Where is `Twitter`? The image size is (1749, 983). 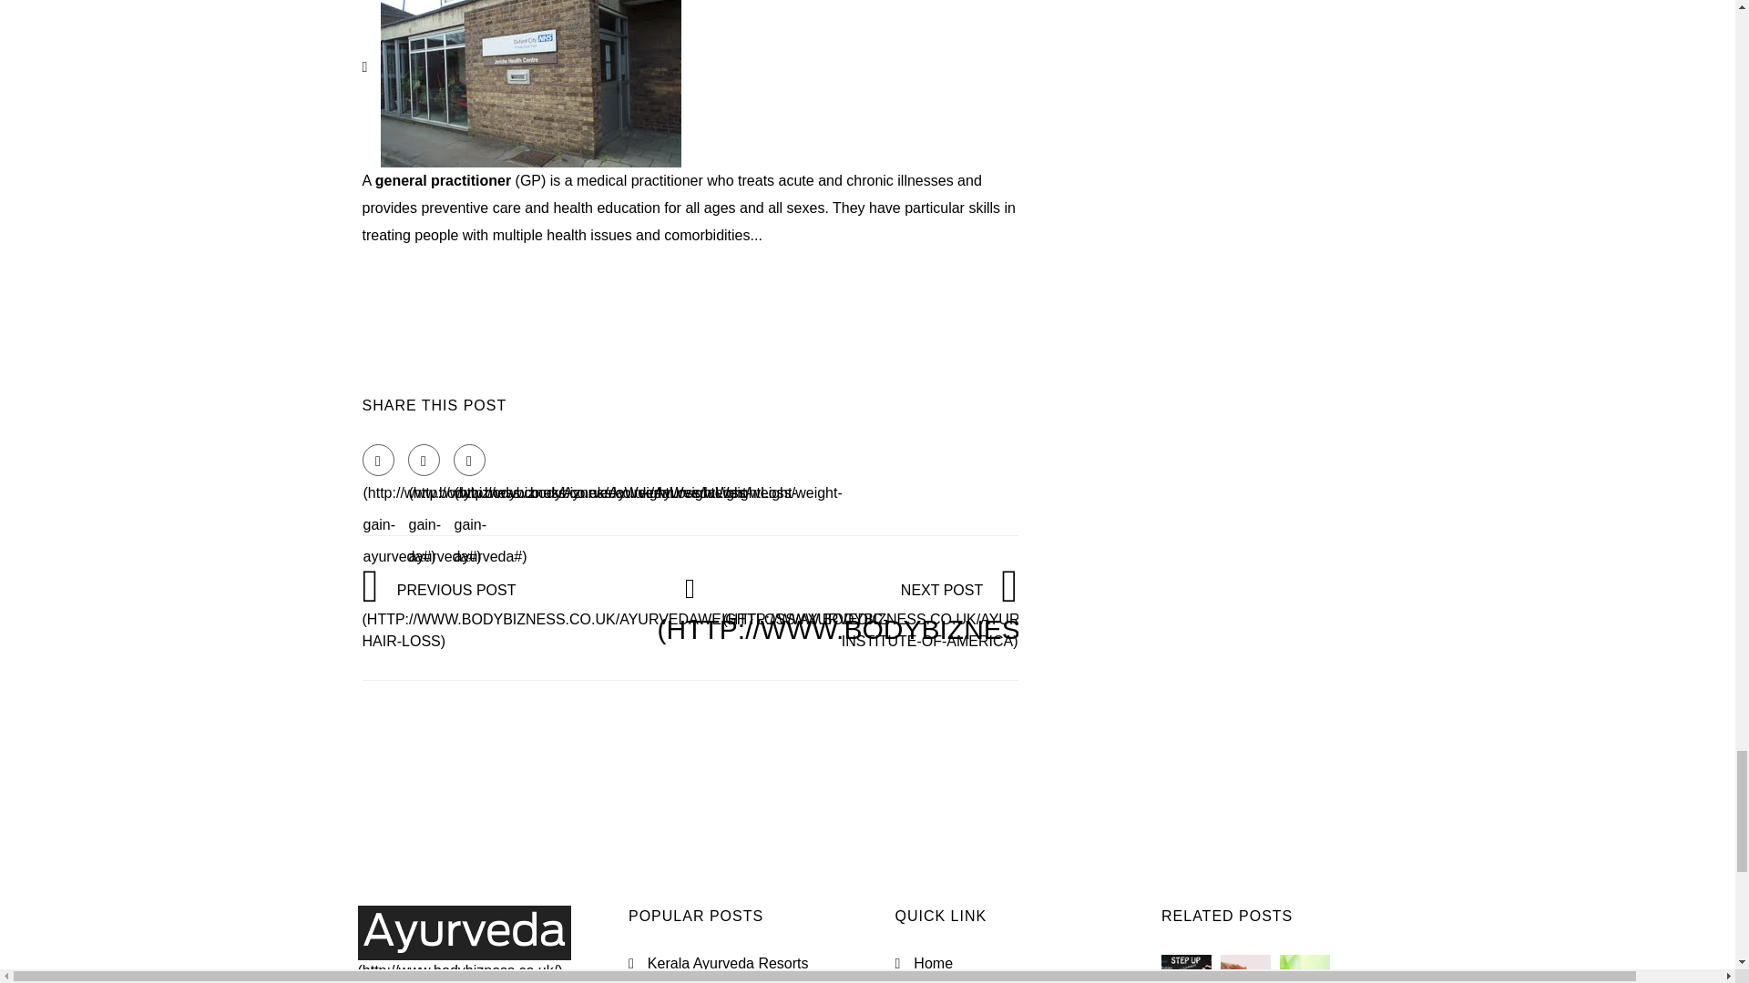
Twitter is located at coordinates (424, 460).